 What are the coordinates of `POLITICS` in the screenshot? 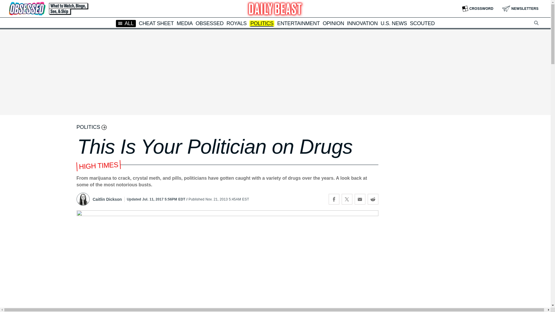 It's located at (262, 24).